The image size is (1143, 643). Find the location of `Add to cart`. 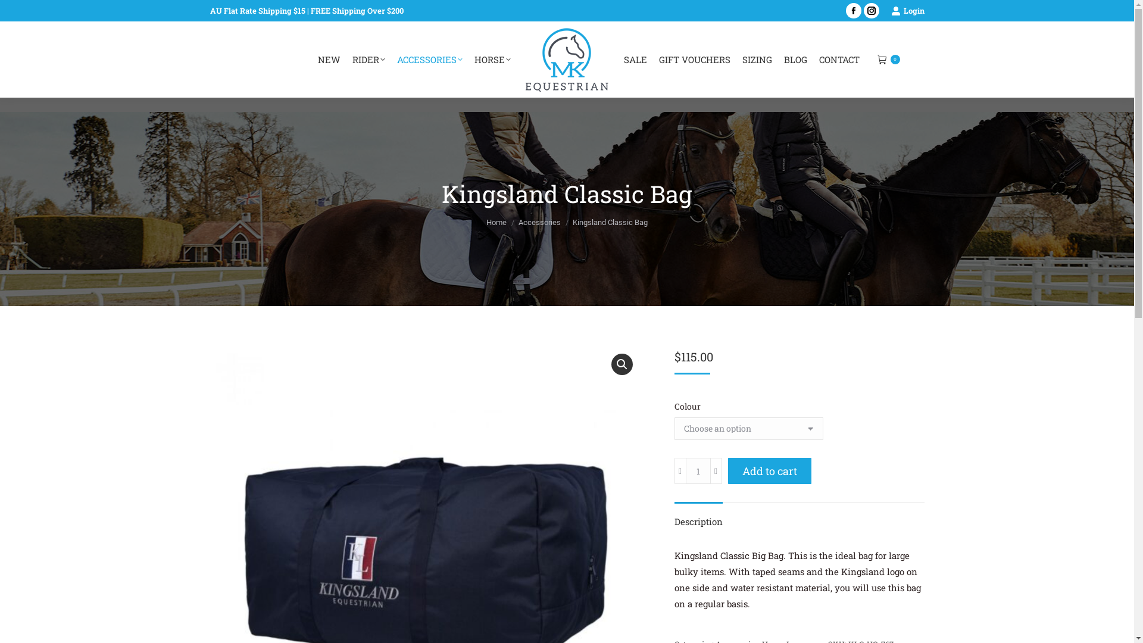

Add to cart is located at coordinates (769, 471).